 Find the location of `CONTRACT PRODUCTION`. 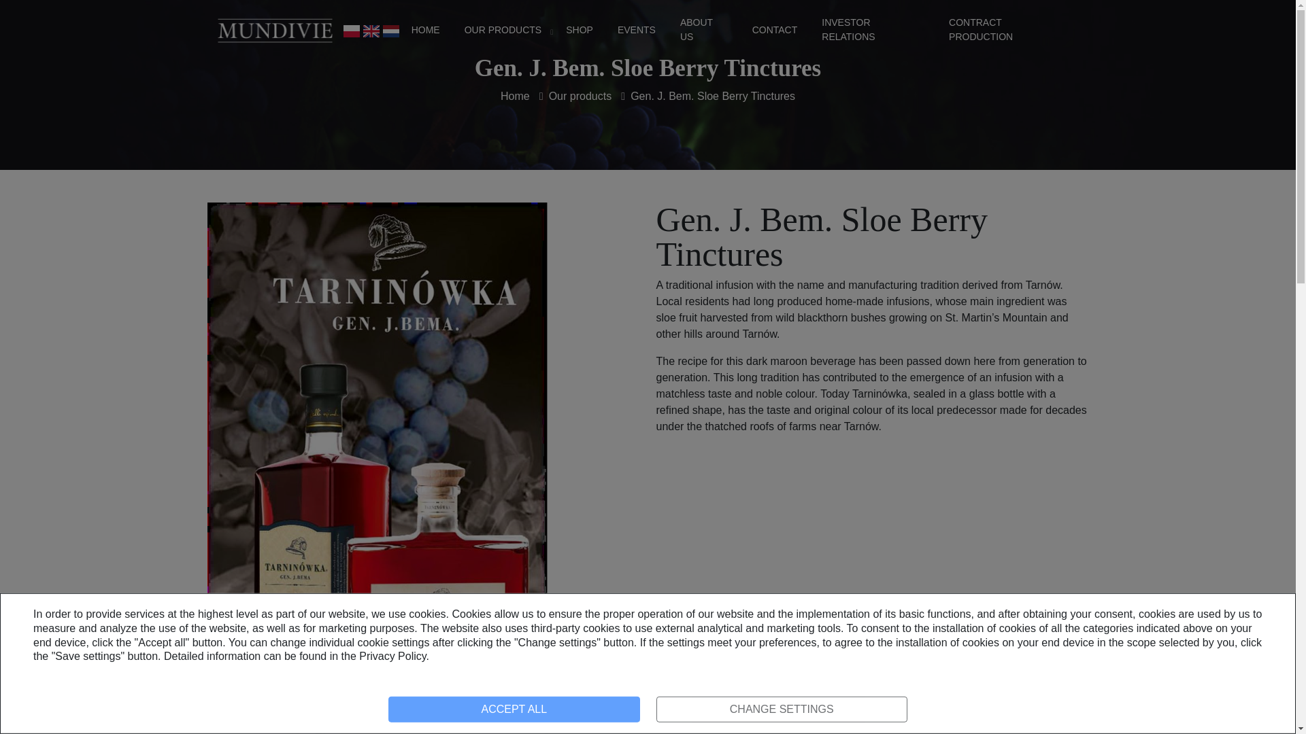

CONTRACT PRODUCTION is located at coordinates (1007, 30).